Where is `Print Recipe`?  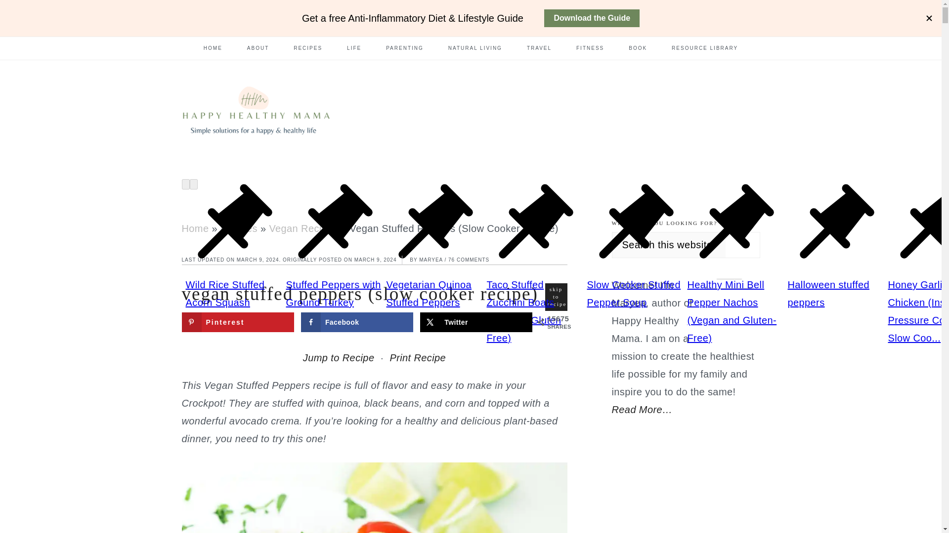 Print Recipe is located at coordinates (417, 358).